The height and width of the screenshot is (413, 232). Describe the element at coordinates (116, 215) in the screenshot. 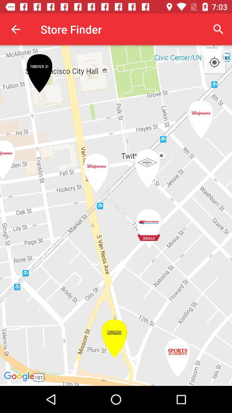

I see `select the item at the center` at that location.